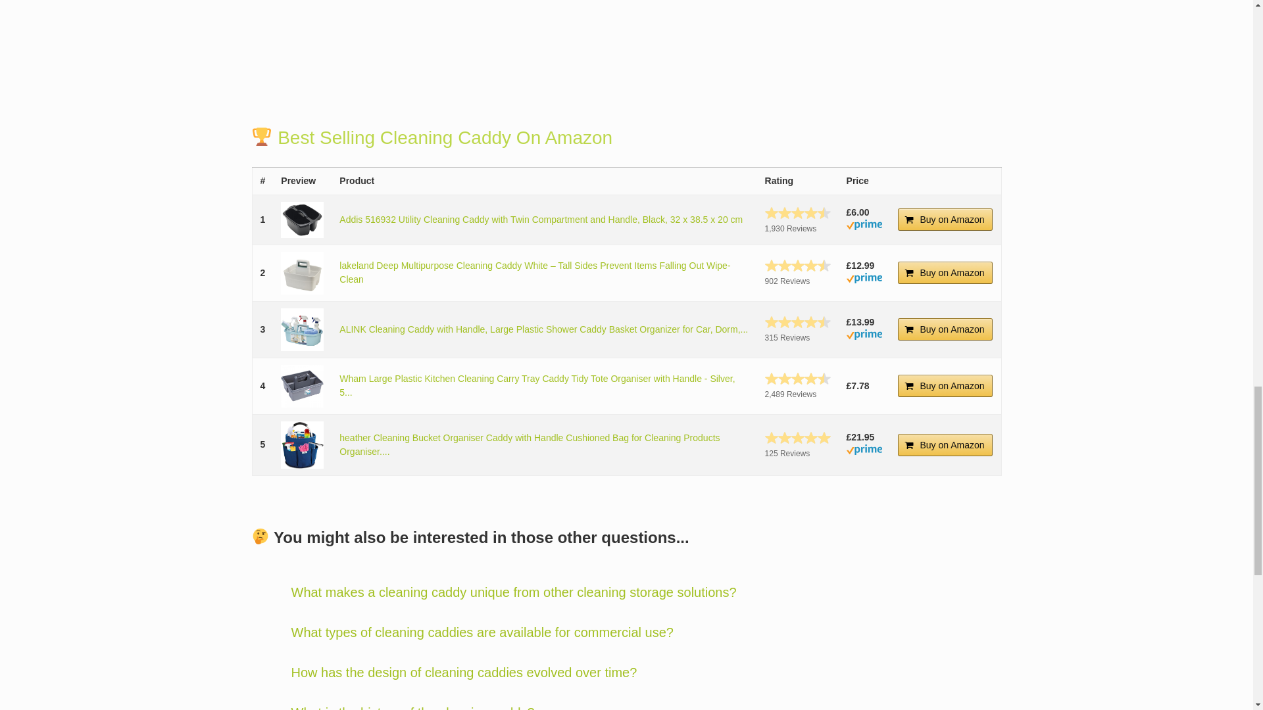 This screenshot has width=1263, height=710. I want to click on Amazon Prime, so click(864, 226).